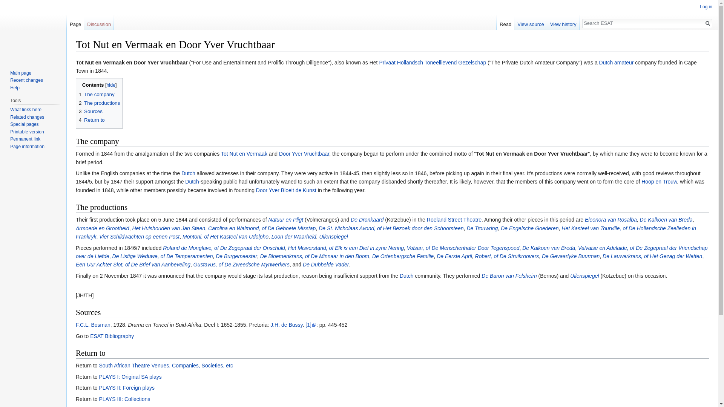 The width and height of the screenshot is (724, 407). What do you see at coordinates (611, 219) in the screenshot?
I see `Eleonora van Rosalba` at bounding box center [611, 219].